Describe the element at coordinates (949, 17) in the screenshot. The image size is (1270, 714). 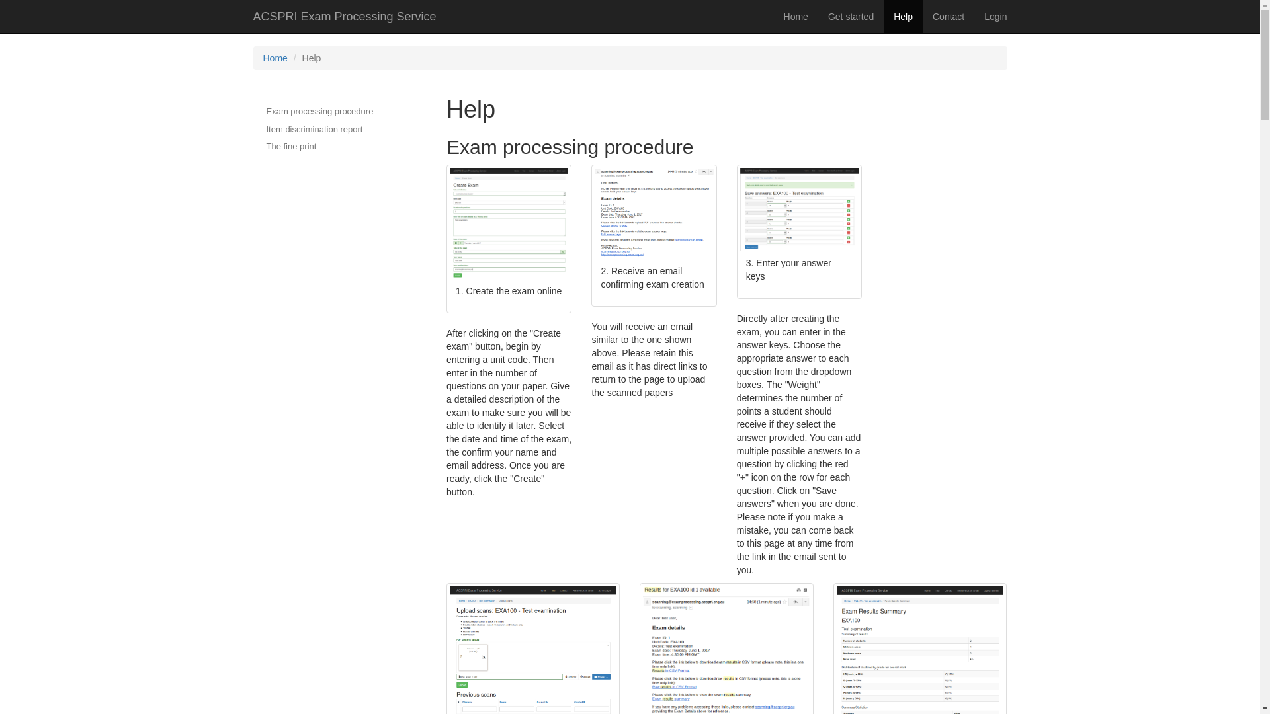
I see `Contact` at that location.